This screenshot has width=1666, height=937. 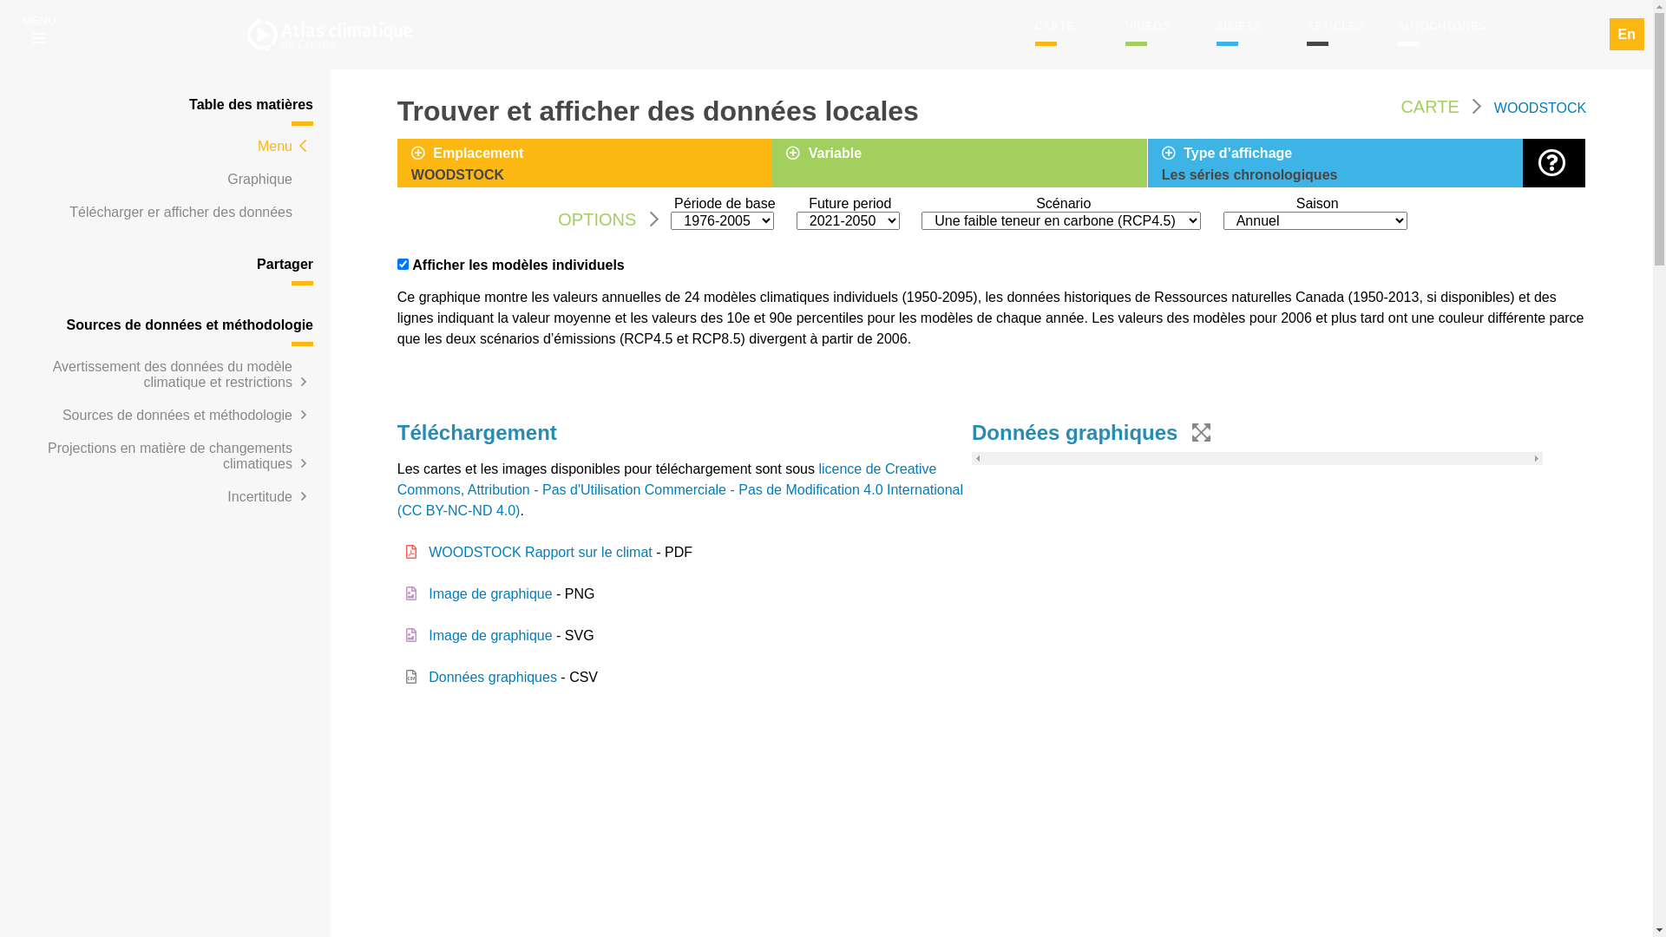 I want to click on Menu, so click(x=275, y=146).